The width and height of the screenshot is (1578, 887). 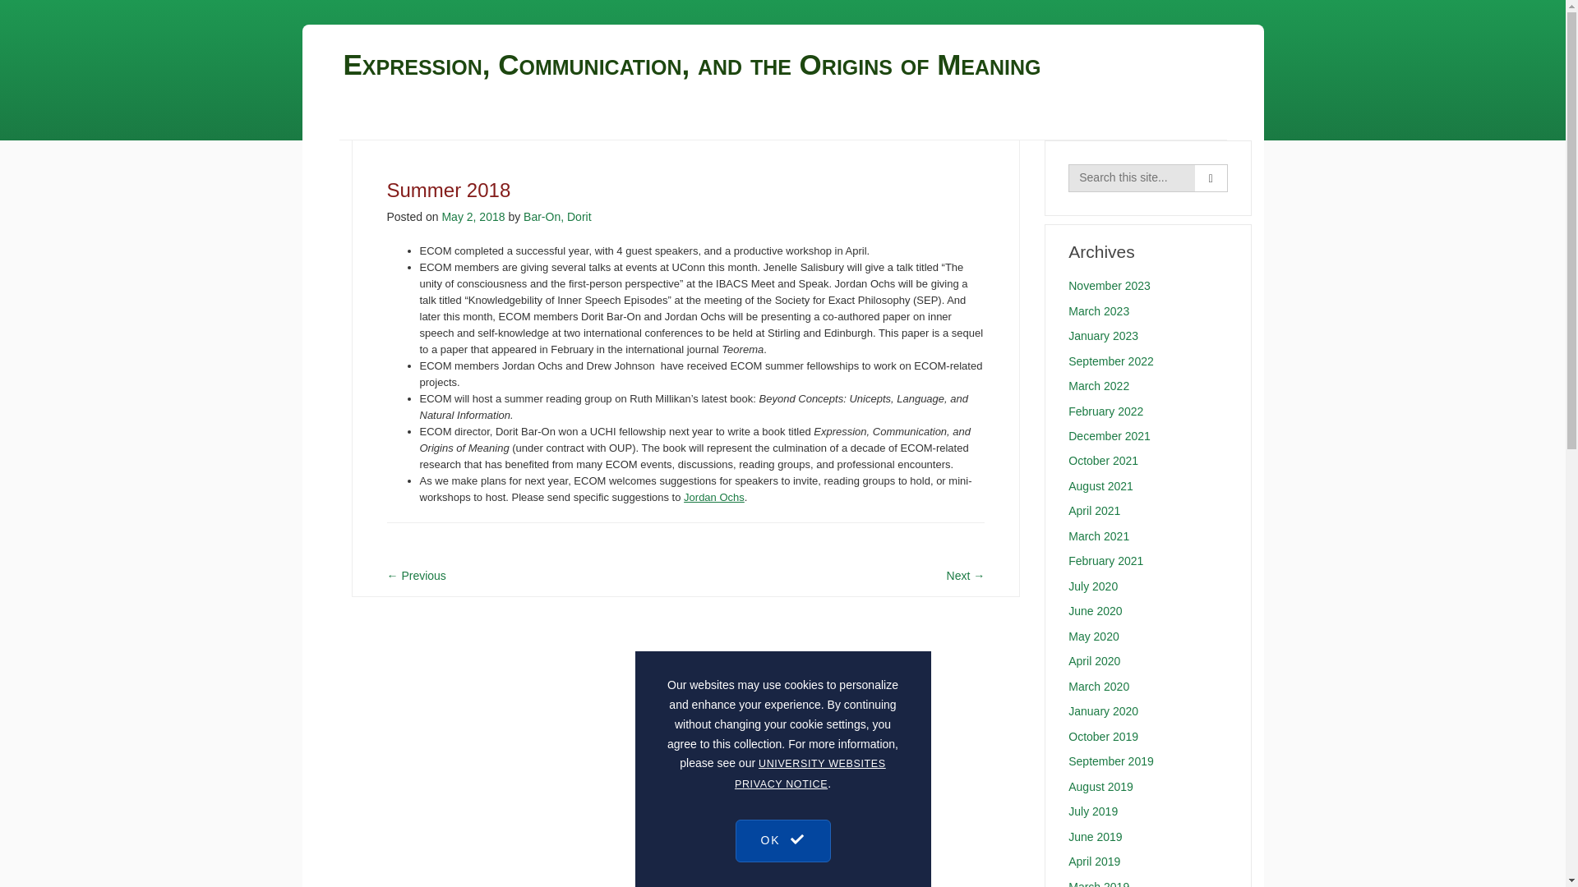 I want to click on News, so click(x=487, y=118).